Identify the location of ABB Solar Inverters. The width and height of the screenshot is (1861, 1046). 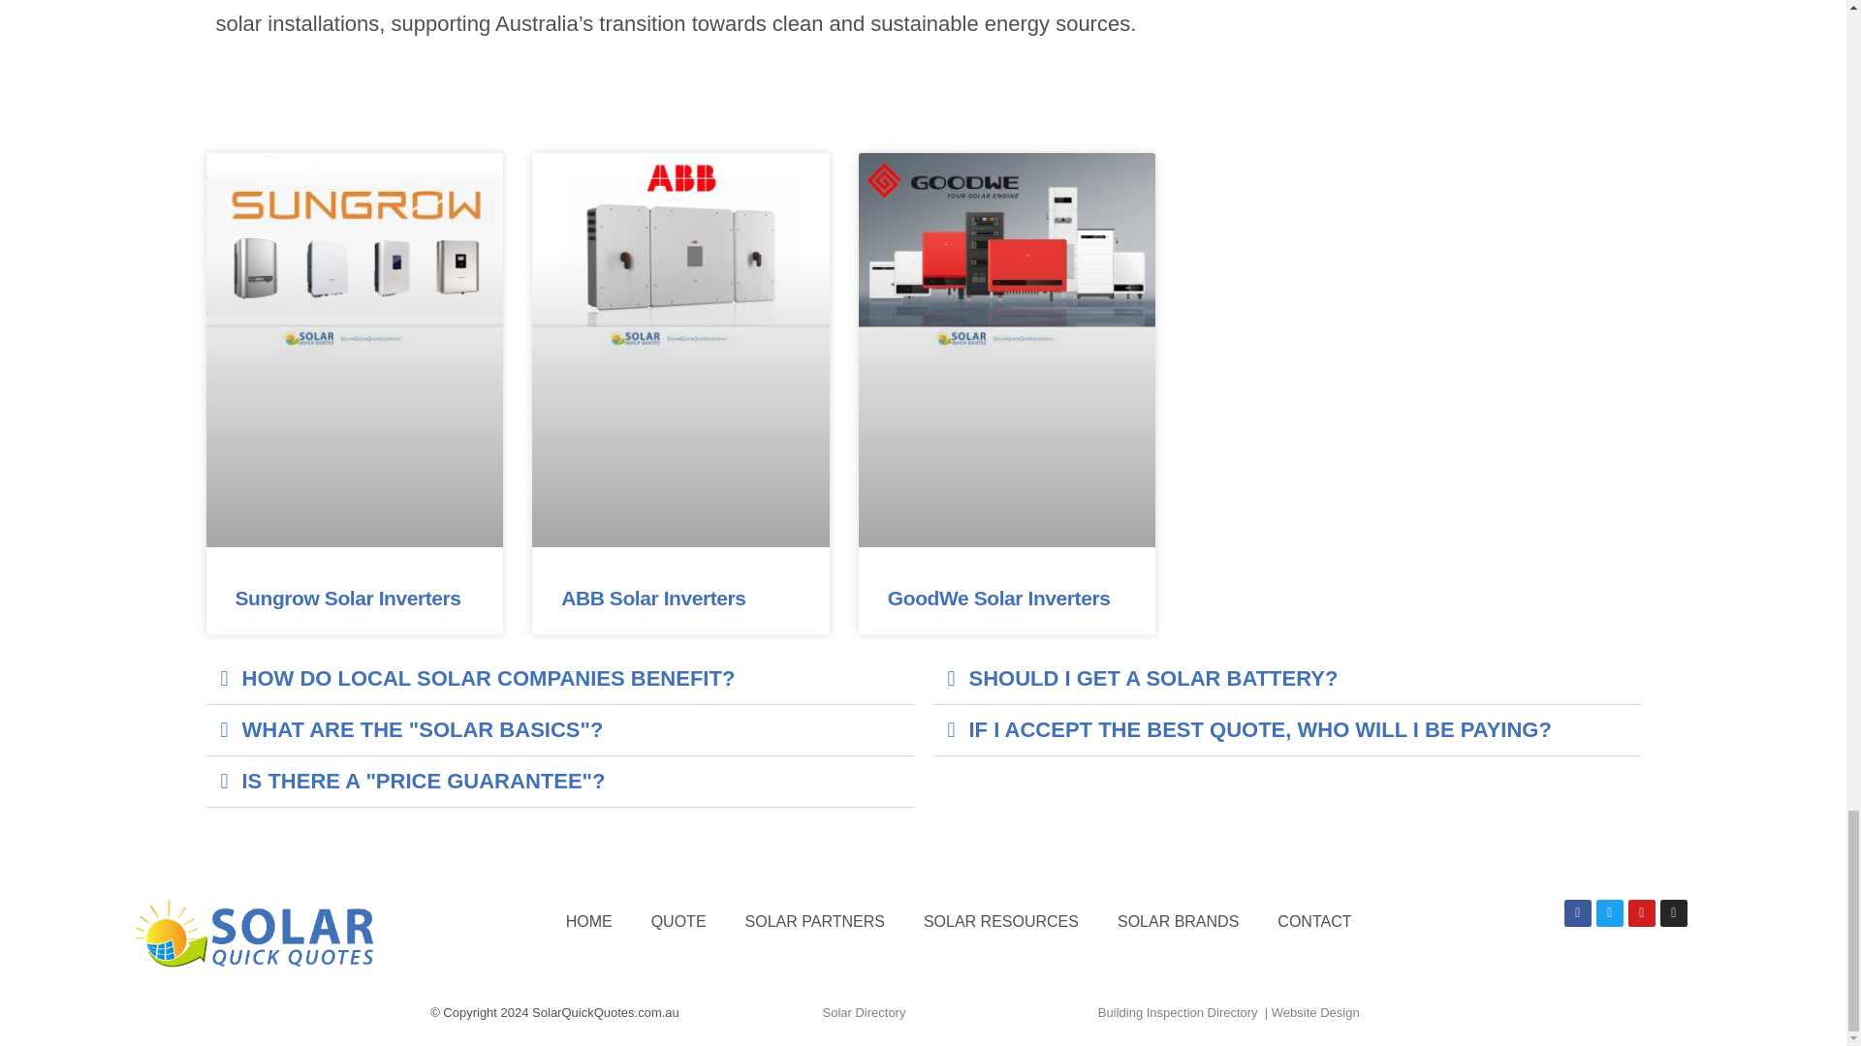
(653, 597).